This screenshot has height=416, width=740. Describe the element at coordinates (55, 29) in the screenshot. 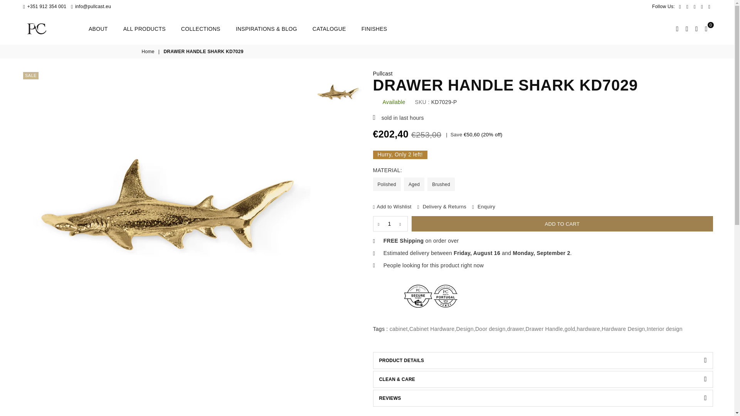

I see `PullCast Shop` at that location.